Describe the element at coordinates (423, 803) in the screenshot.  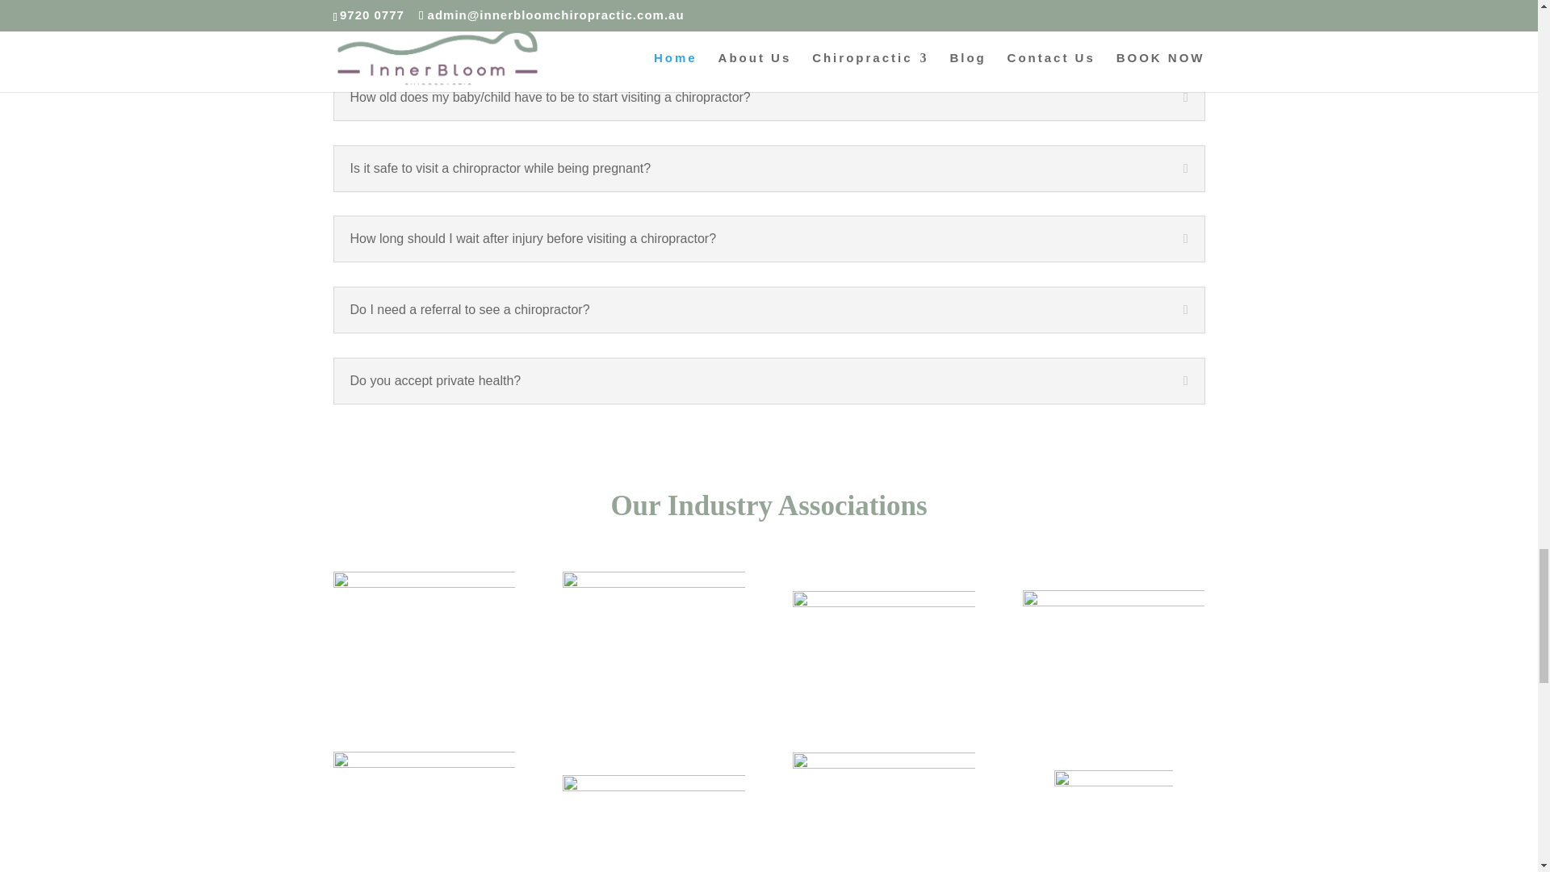
I see `bupa` at that location.